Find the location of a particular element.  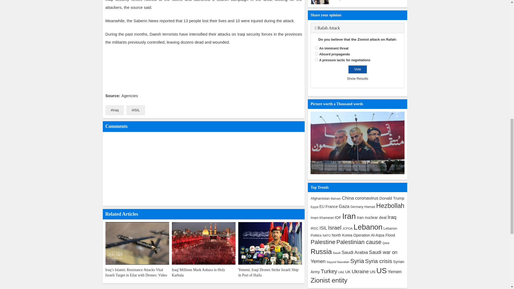

2565 is located at coordinates (316, 48).